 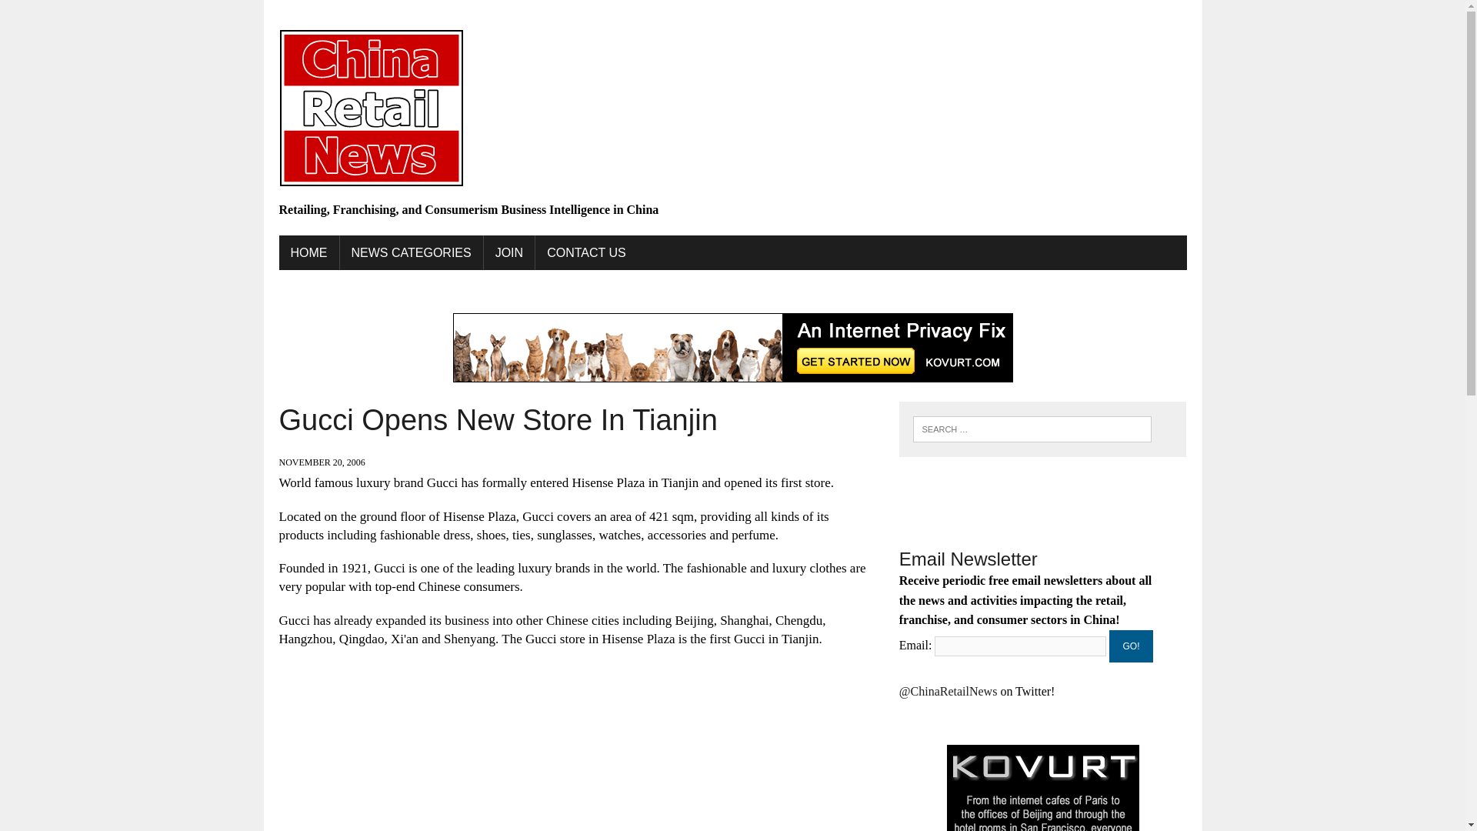 I want to click on Contact Us, so click(x=586, y=252).